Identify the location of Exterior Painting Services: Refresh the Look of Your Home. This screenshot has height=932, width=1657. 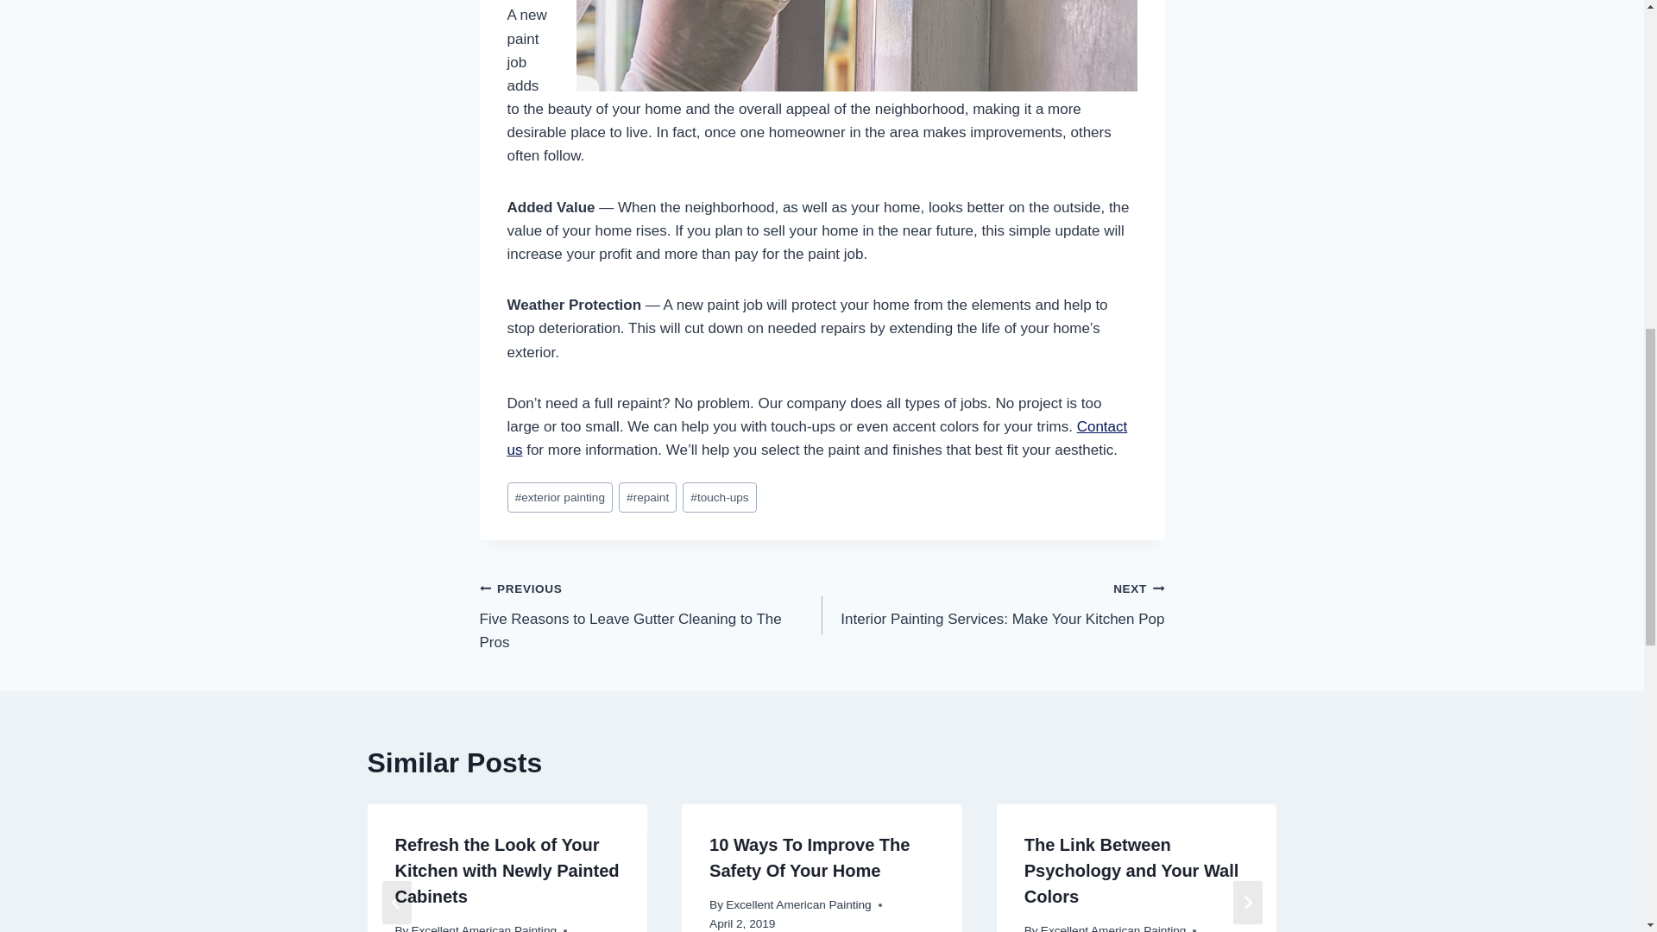
(651, 615).